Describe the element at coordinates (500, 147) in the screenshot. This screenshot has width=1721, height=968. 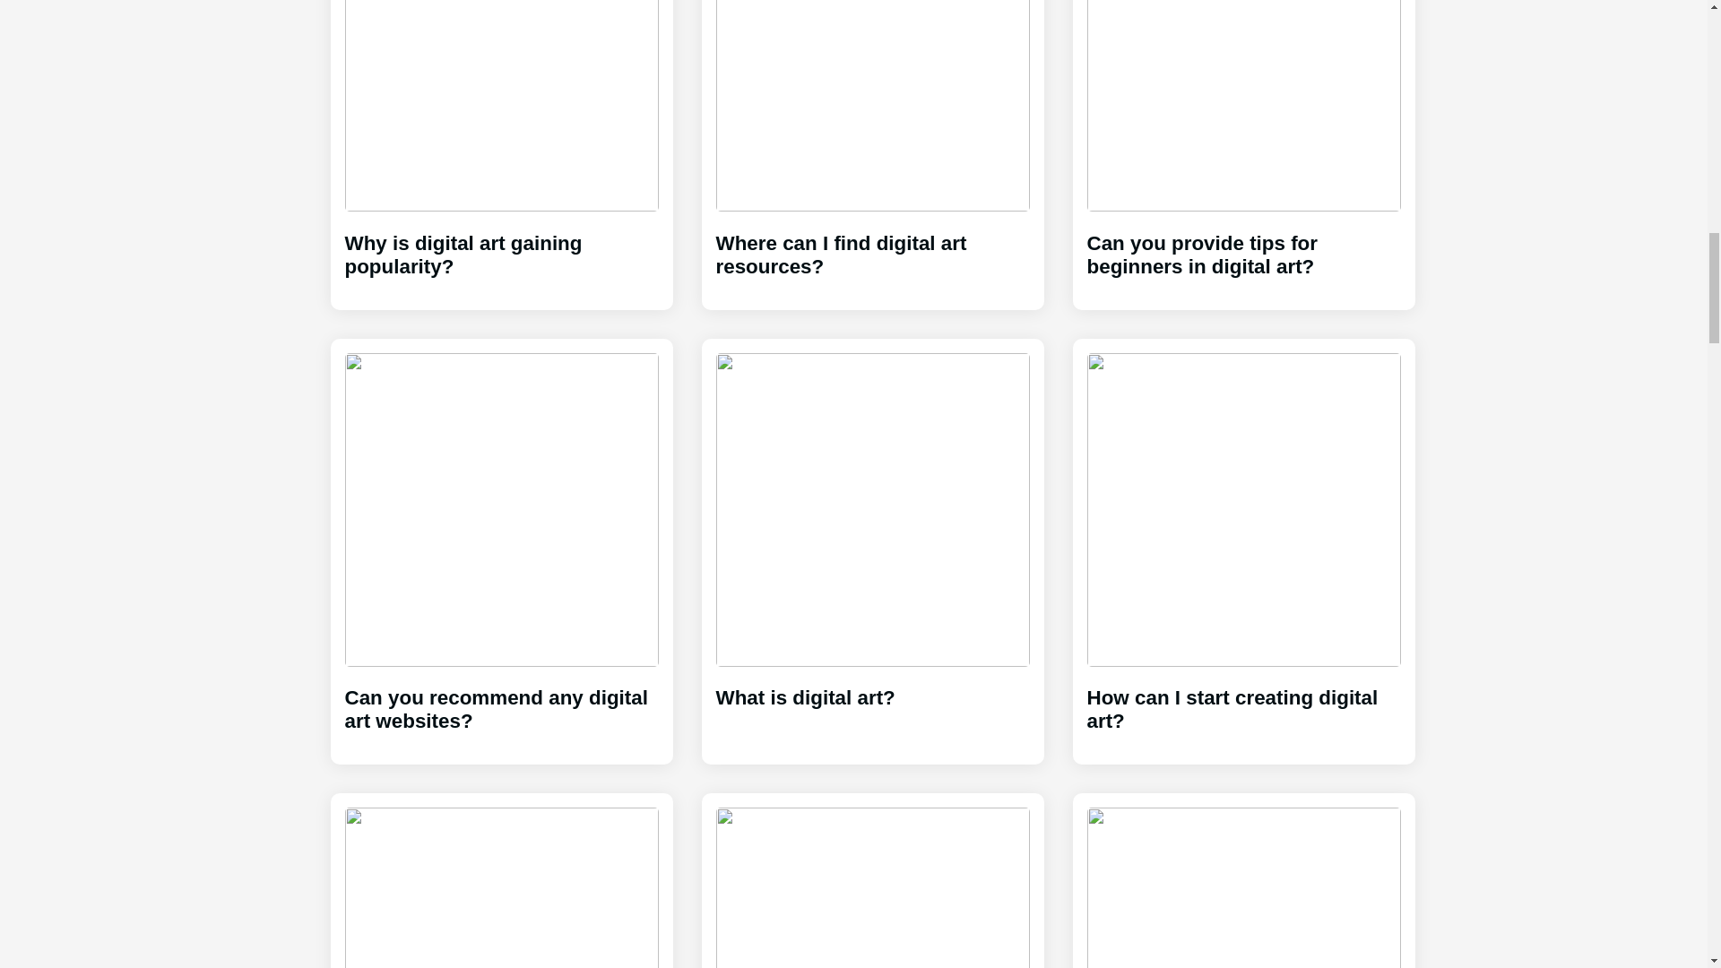
I see `Why is digital art gaining popularity?` at that location.